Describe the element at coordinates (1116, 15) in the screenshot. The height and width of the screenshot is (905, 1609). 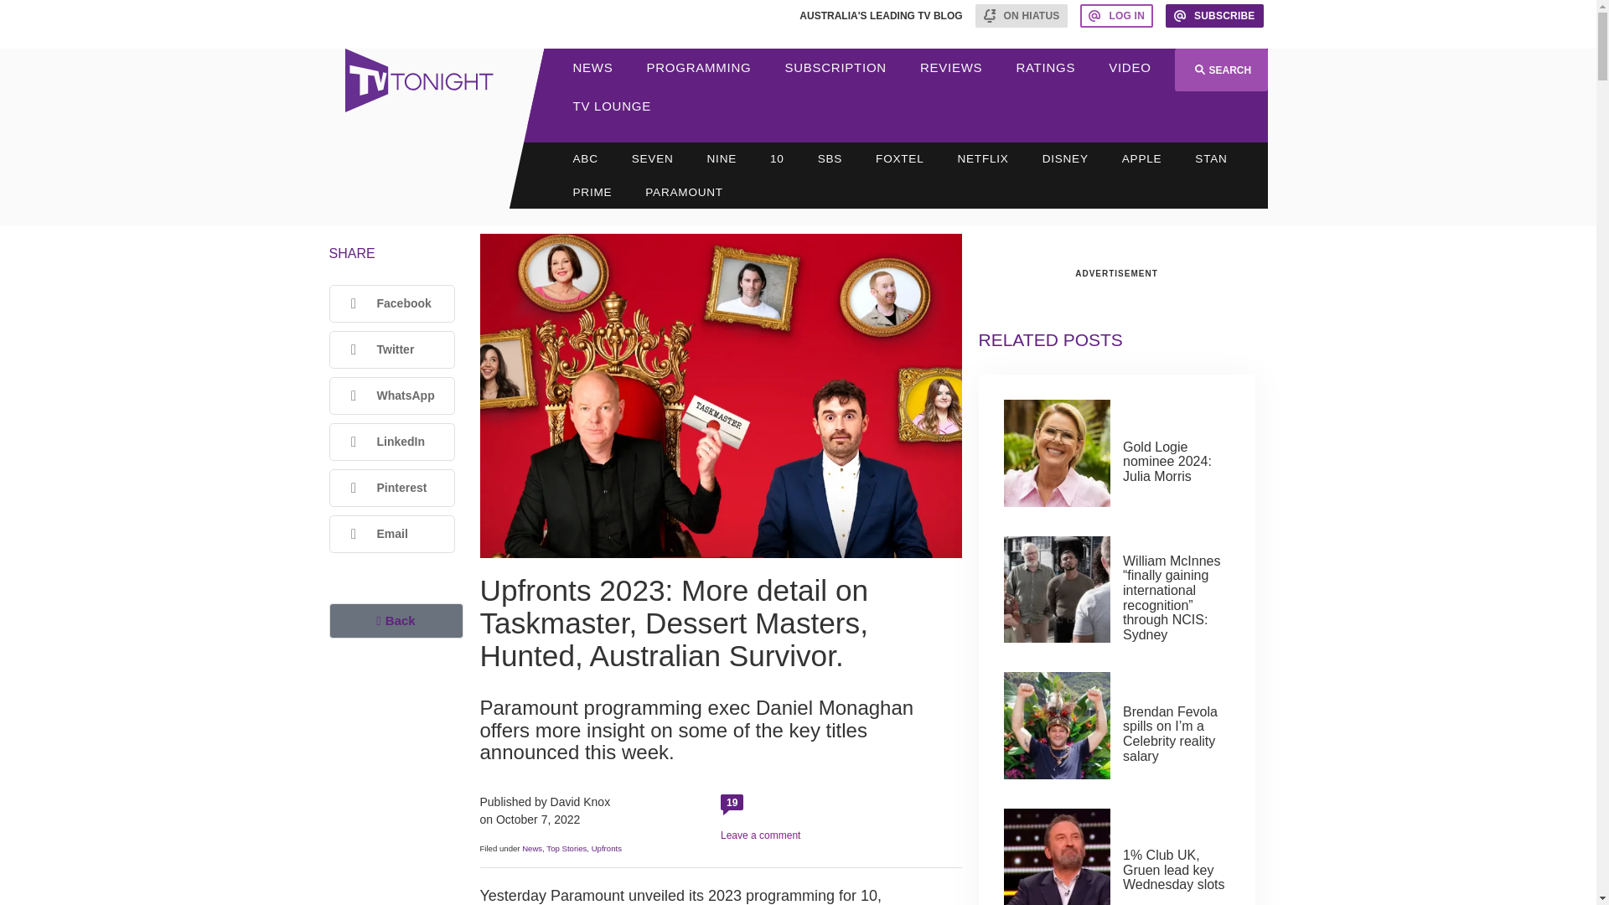
I see `LOG IN` at that location.